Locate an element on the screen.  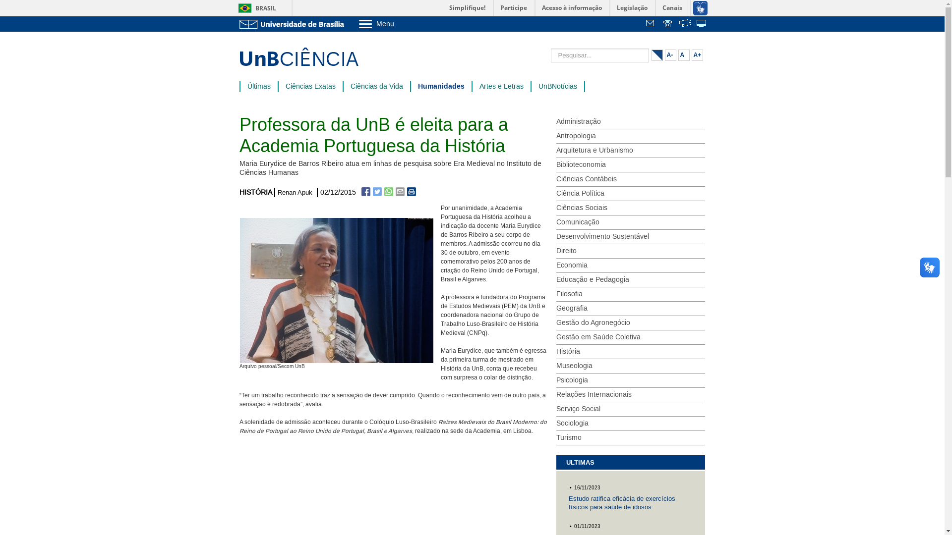
Turismo is located at coordinates (631, 438).